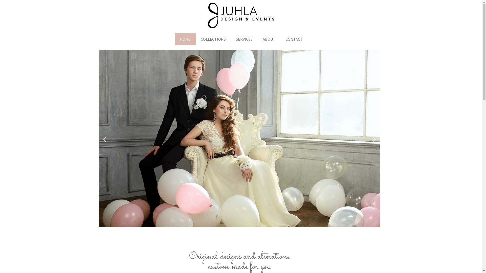 The height and width of the screenshot is (273, 486). What do you see at coordinates (213, 39) in the screenshot?
I see `COLLECTIONS` at bounding box center [213, 39].